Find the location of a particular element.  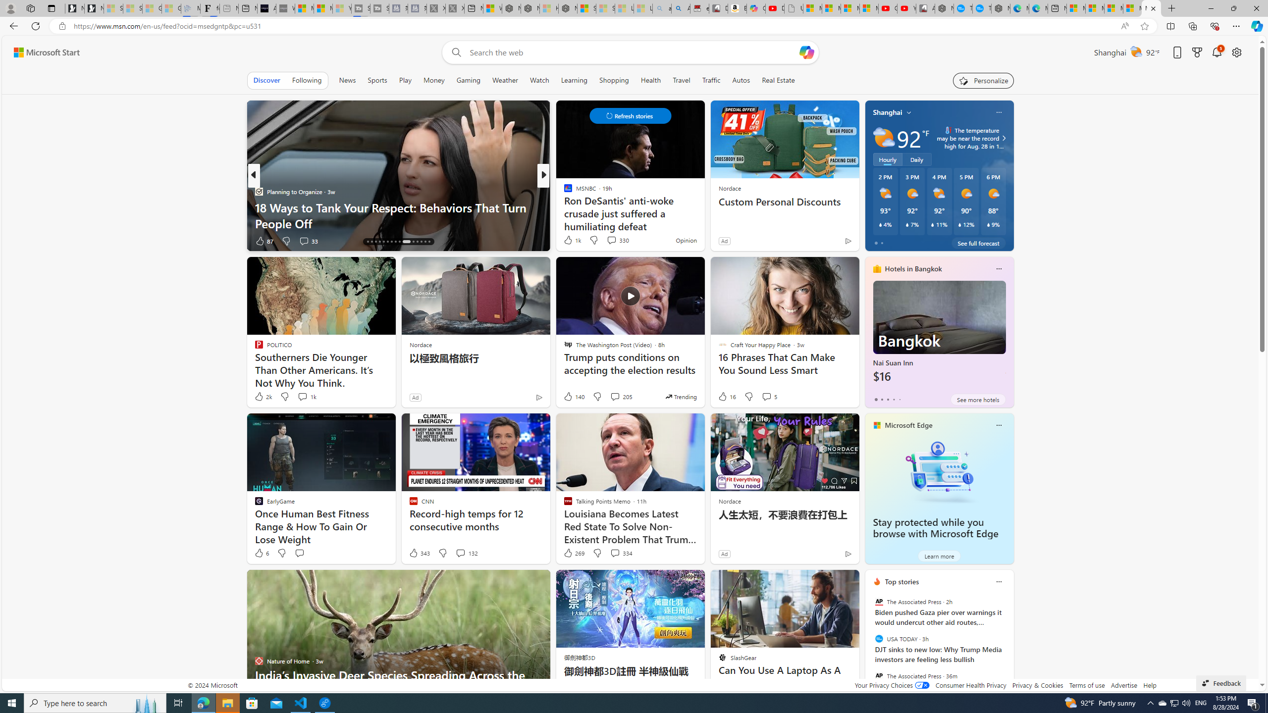

1k Like is located at coordinates (572, 240).